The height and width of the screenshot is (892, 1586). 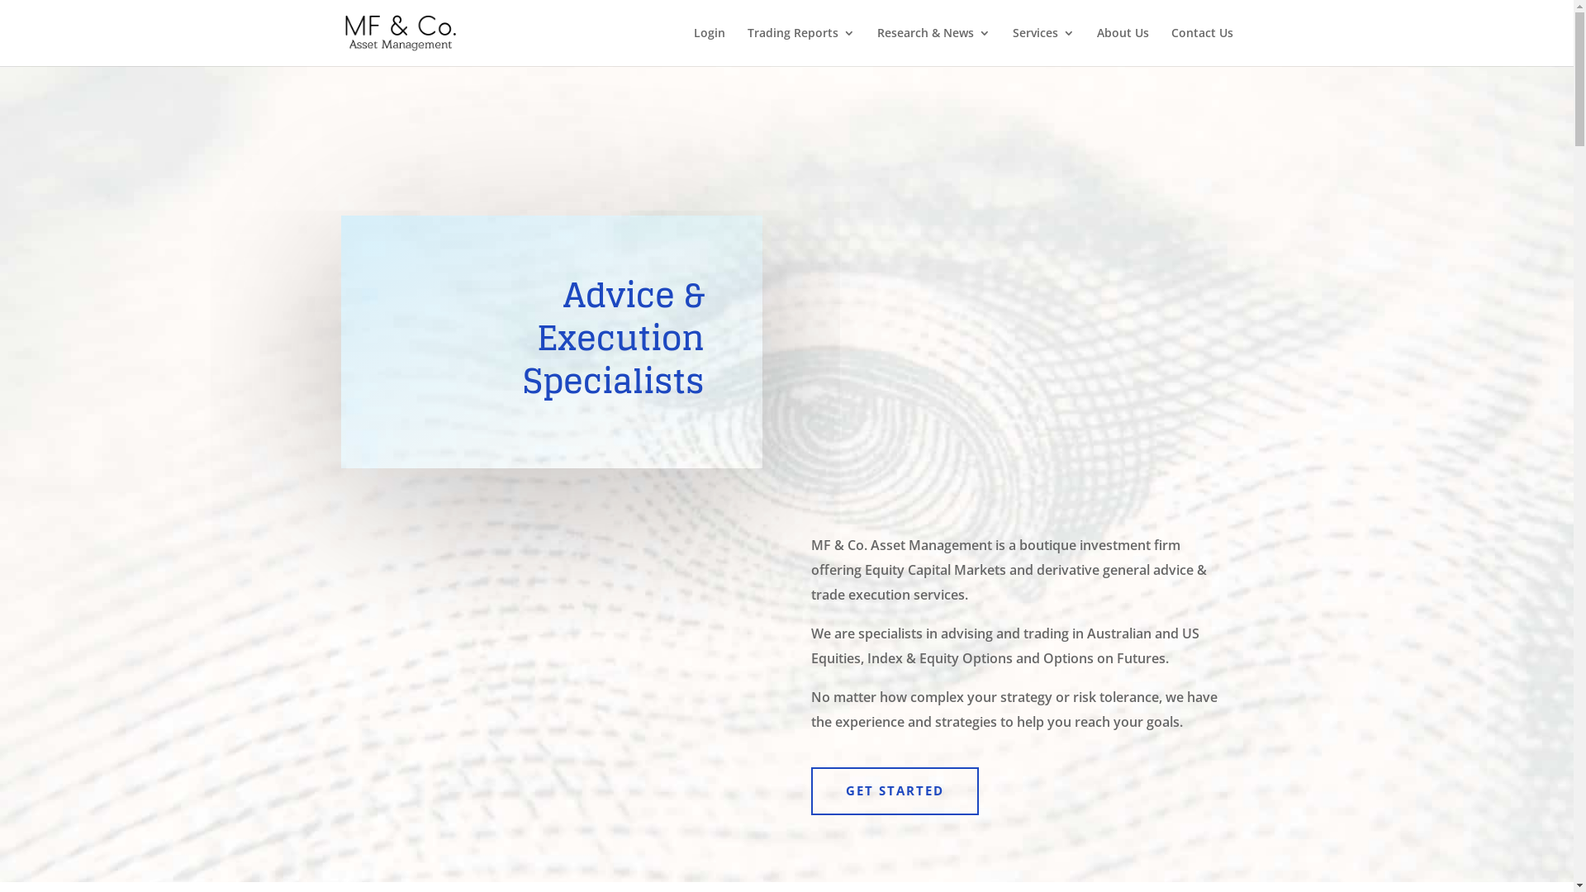 I want to click on Trading Reports, so click(x=800, y=46).